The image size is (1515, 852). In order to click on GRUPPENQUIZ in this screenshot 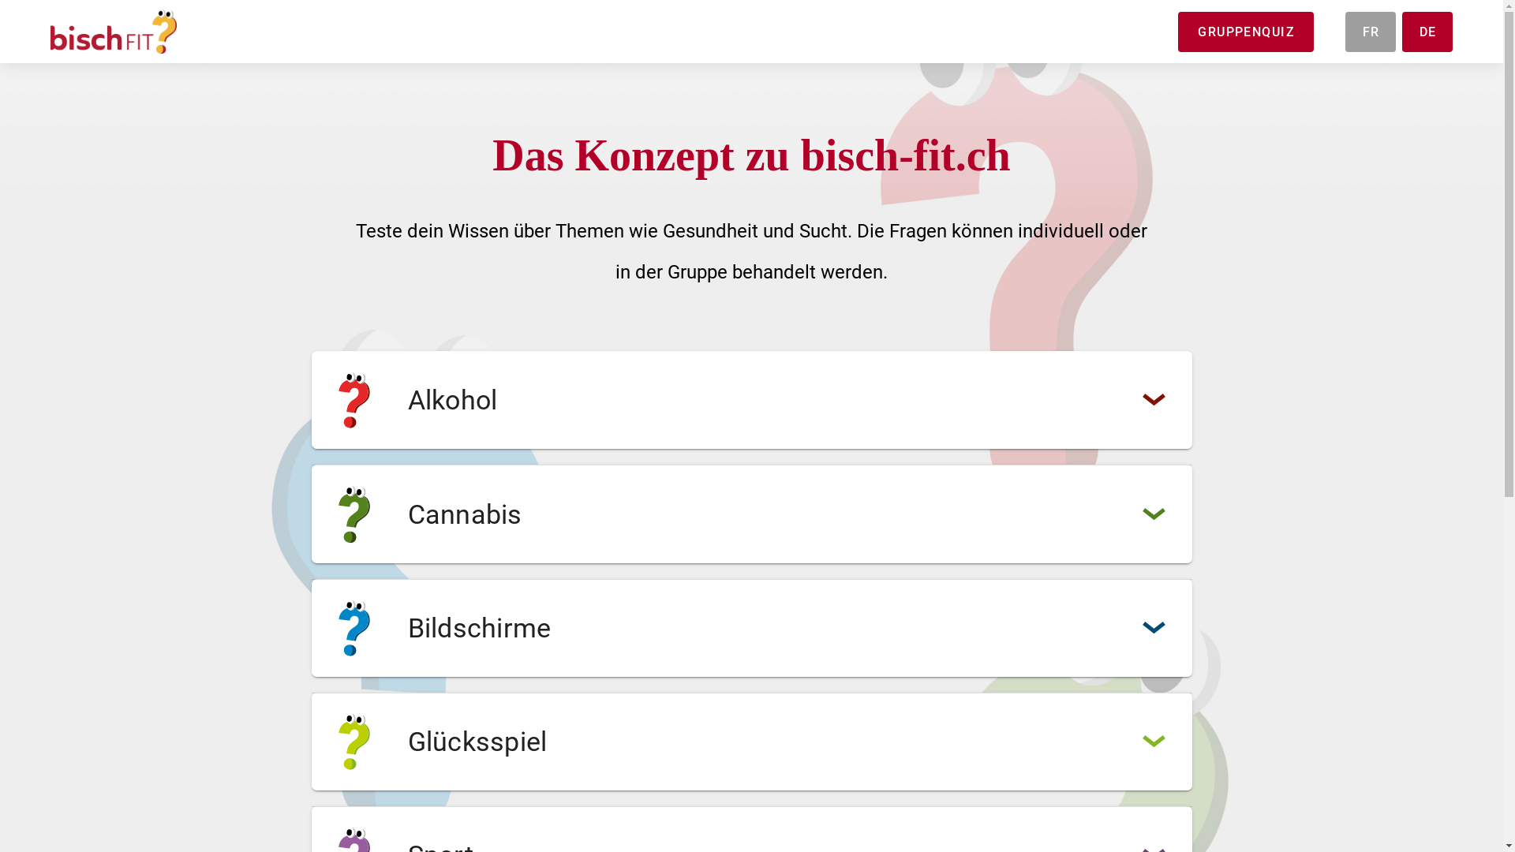, I will do `click(1246, 32)`.